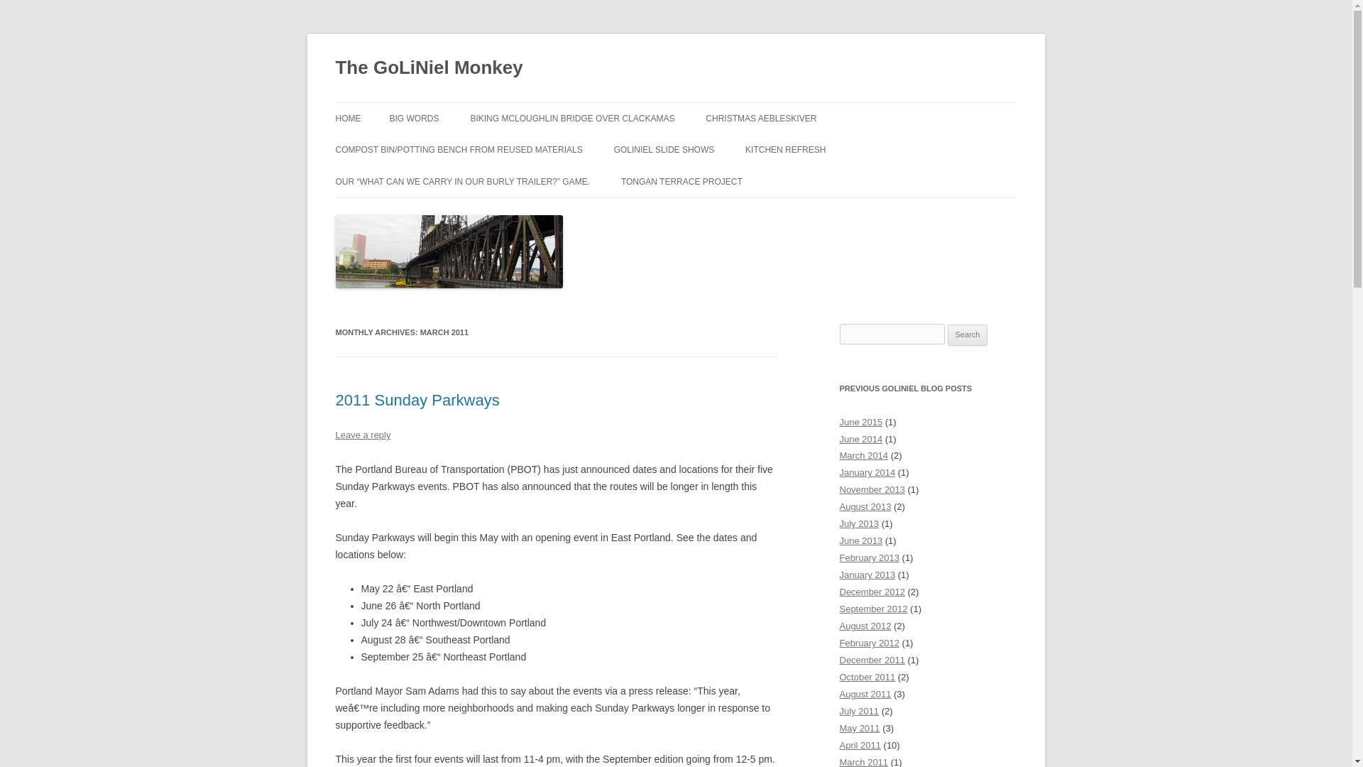  I want to click on The GoLiNiel Monkey, so click(429, 68).